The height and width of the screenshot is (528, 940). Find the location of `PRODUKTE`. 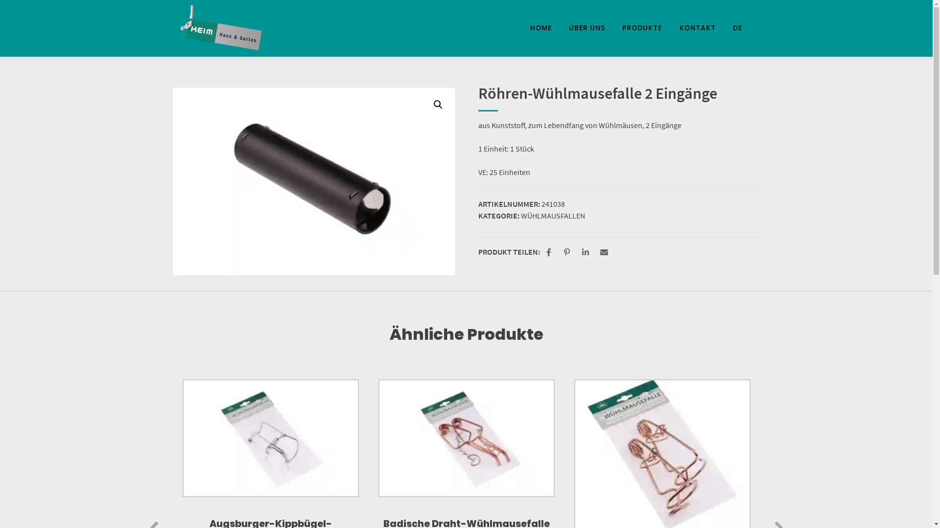

PRODUKTE is located at coordinates (642, 28).